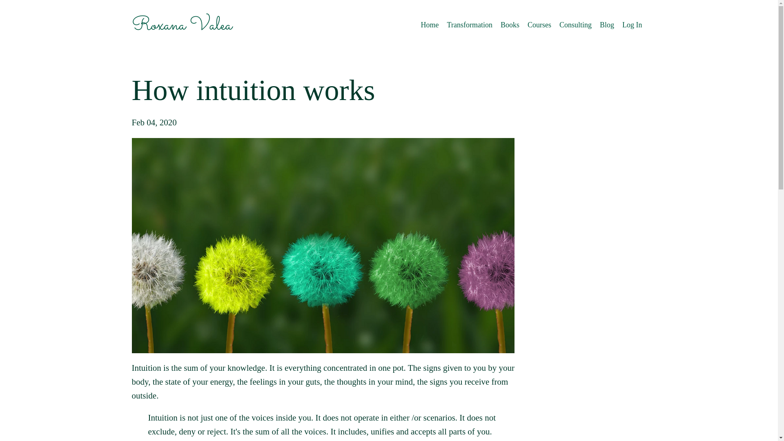 This screenshot has width=784, height=441. What do you see at coordinates (470, 25) in the screenshot?
I see `Transformation` at bounding box center [470, 25].